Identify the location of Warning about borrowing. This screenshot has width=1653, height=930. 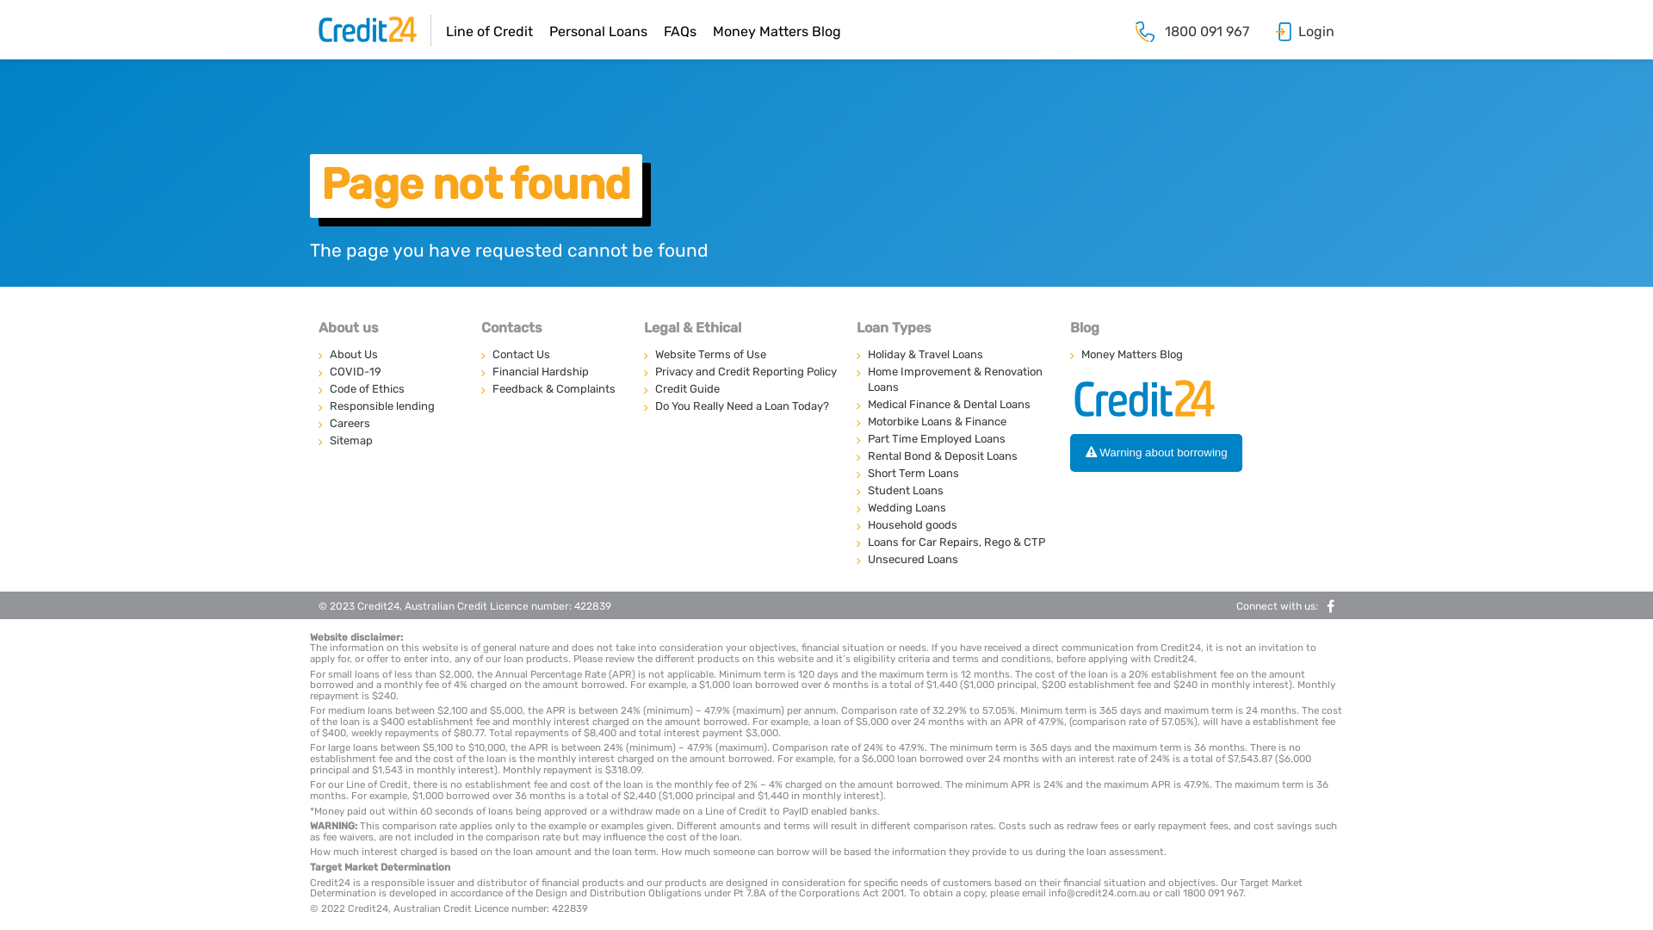
(1156, 453).